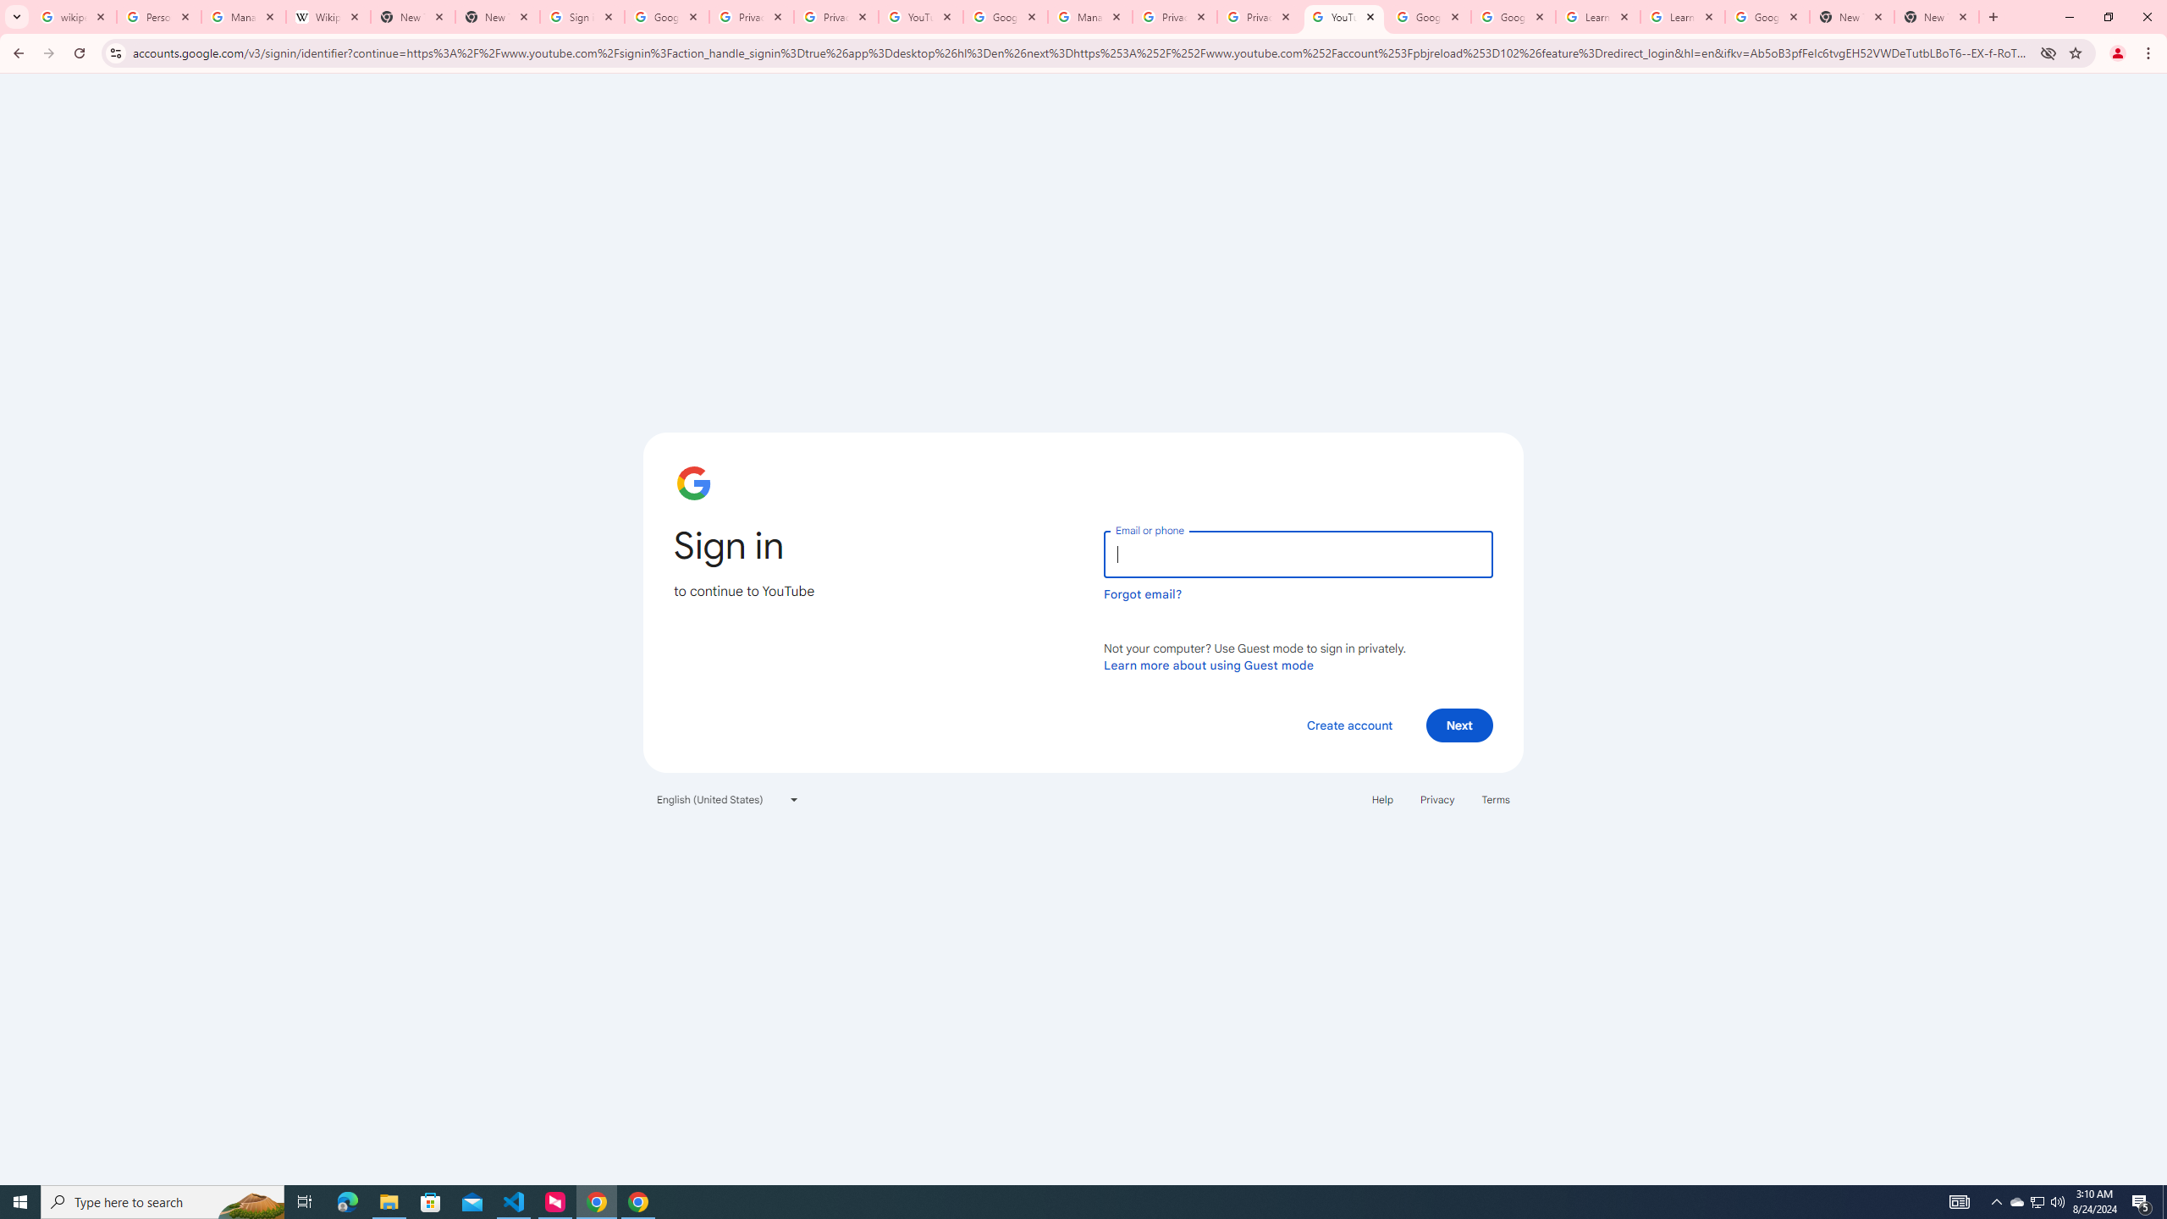 Image resolution: width=2167 pixels, height=1219 pixels. What do you see at coordinates (728, 799) in the screenshot?
I see `English (United States)` at bounding box center [728, 799].